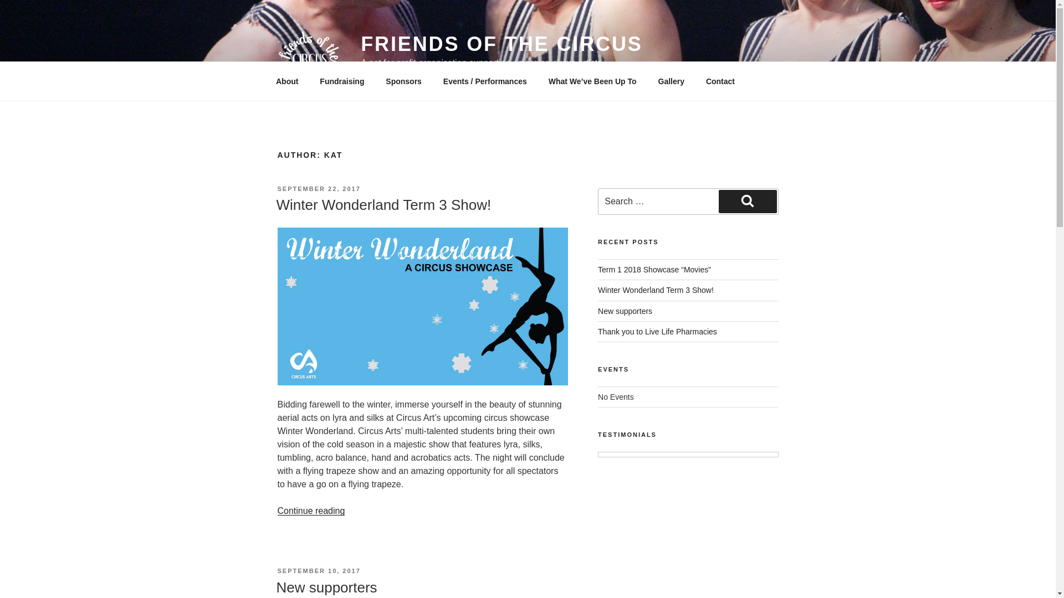 This screenshot has width=1064, height=598. I want to click on Search, so click(748, 202).